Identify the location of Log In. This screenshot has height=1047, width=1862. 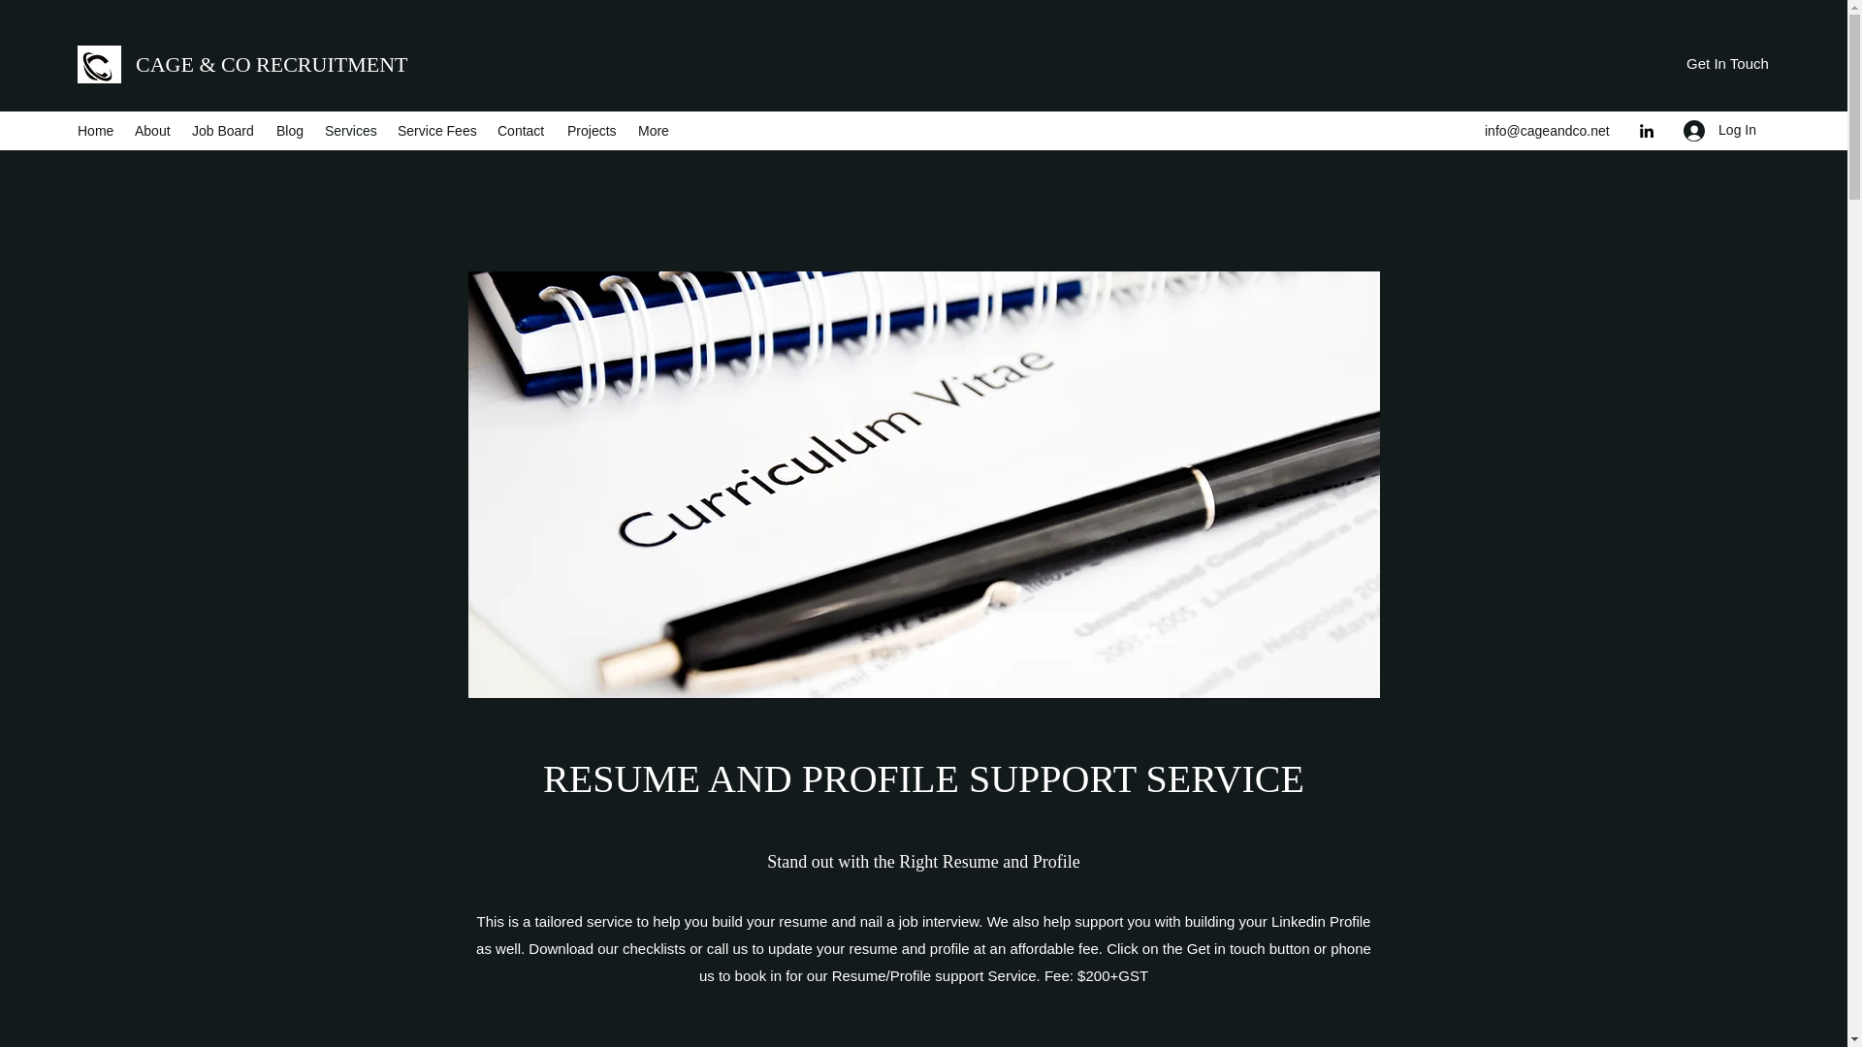
(1720, 130).